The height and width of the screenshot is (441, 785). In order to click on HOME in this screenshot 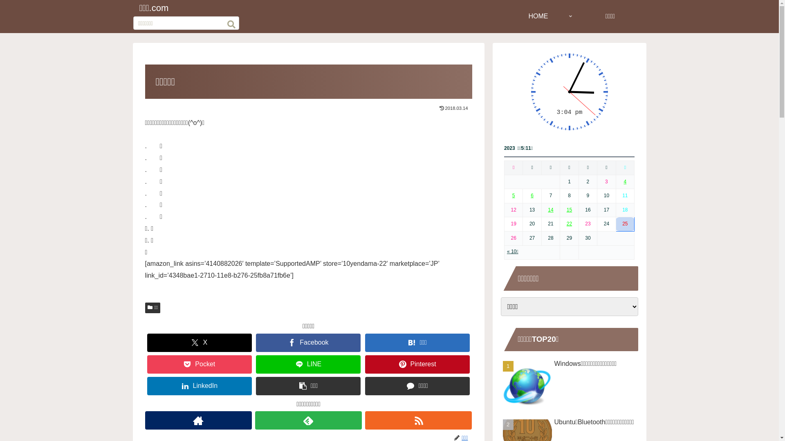, I will do `click(538, 16)`.